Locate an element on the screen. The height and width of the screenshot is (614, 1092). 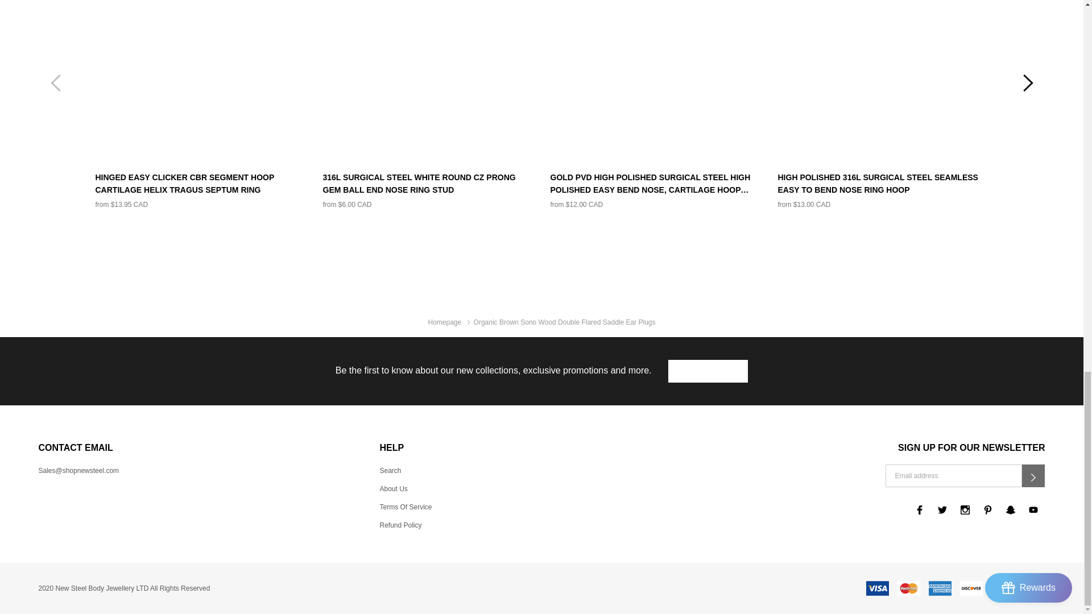
Facebook is located at coordinates (920, 509).